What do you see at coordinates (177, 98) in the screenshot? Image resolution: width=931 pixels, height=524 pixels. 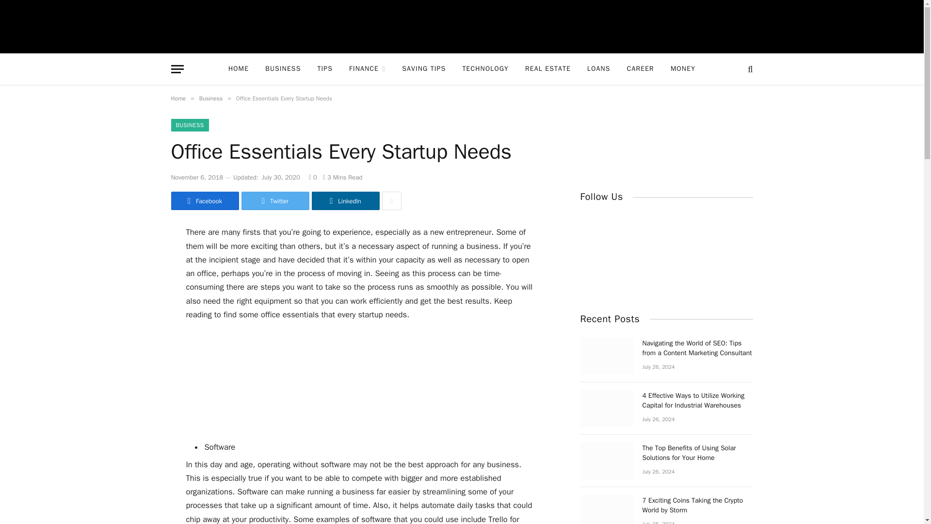 I see `Home` at bounding box center [177, 98].